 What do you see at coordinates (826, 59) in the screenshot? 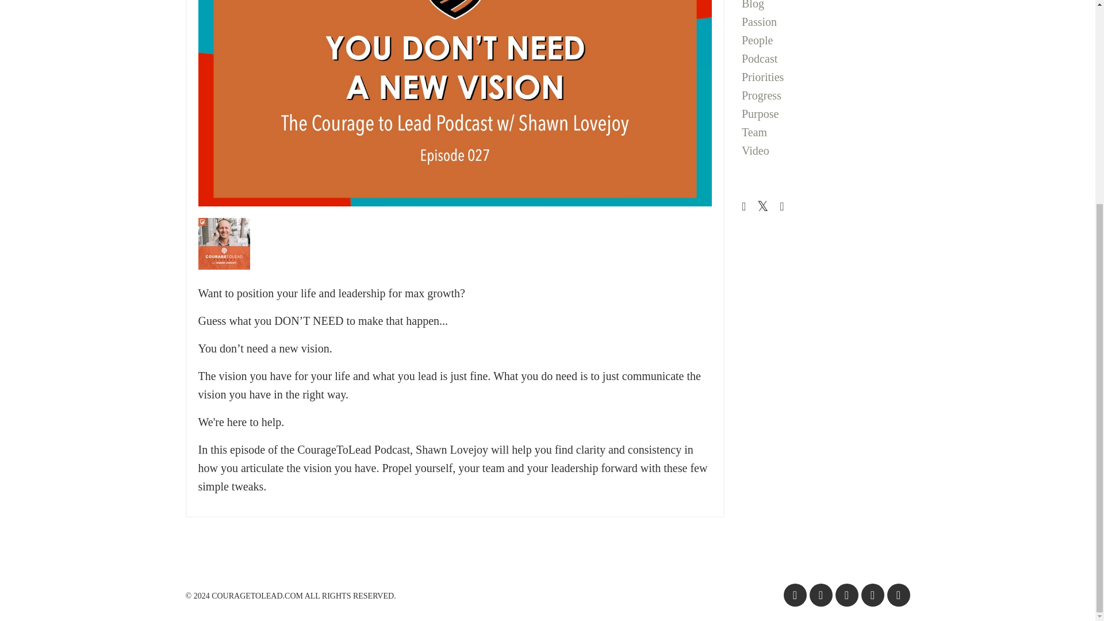
I see `Podcast` at bounding box center [826, 59].